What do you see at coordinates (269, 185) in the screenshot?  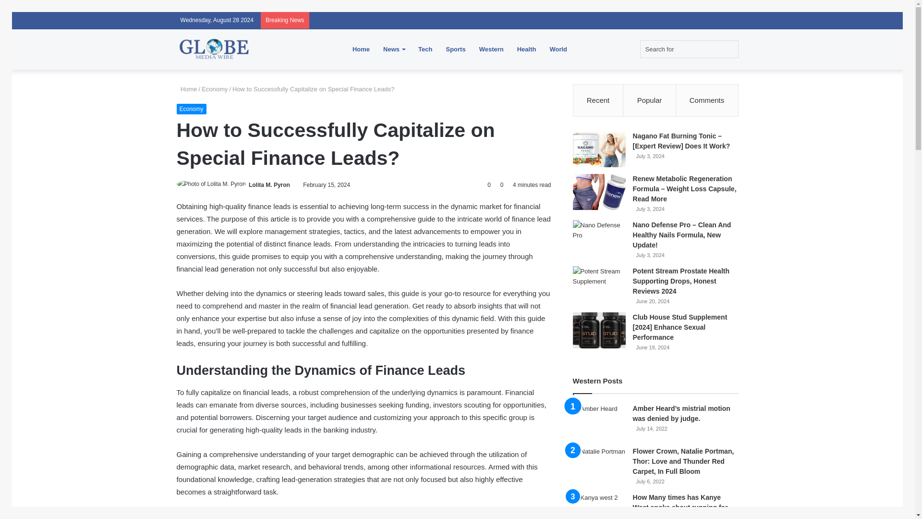 I see `Lolita M. Pyron` at bounding box center [269, 185].